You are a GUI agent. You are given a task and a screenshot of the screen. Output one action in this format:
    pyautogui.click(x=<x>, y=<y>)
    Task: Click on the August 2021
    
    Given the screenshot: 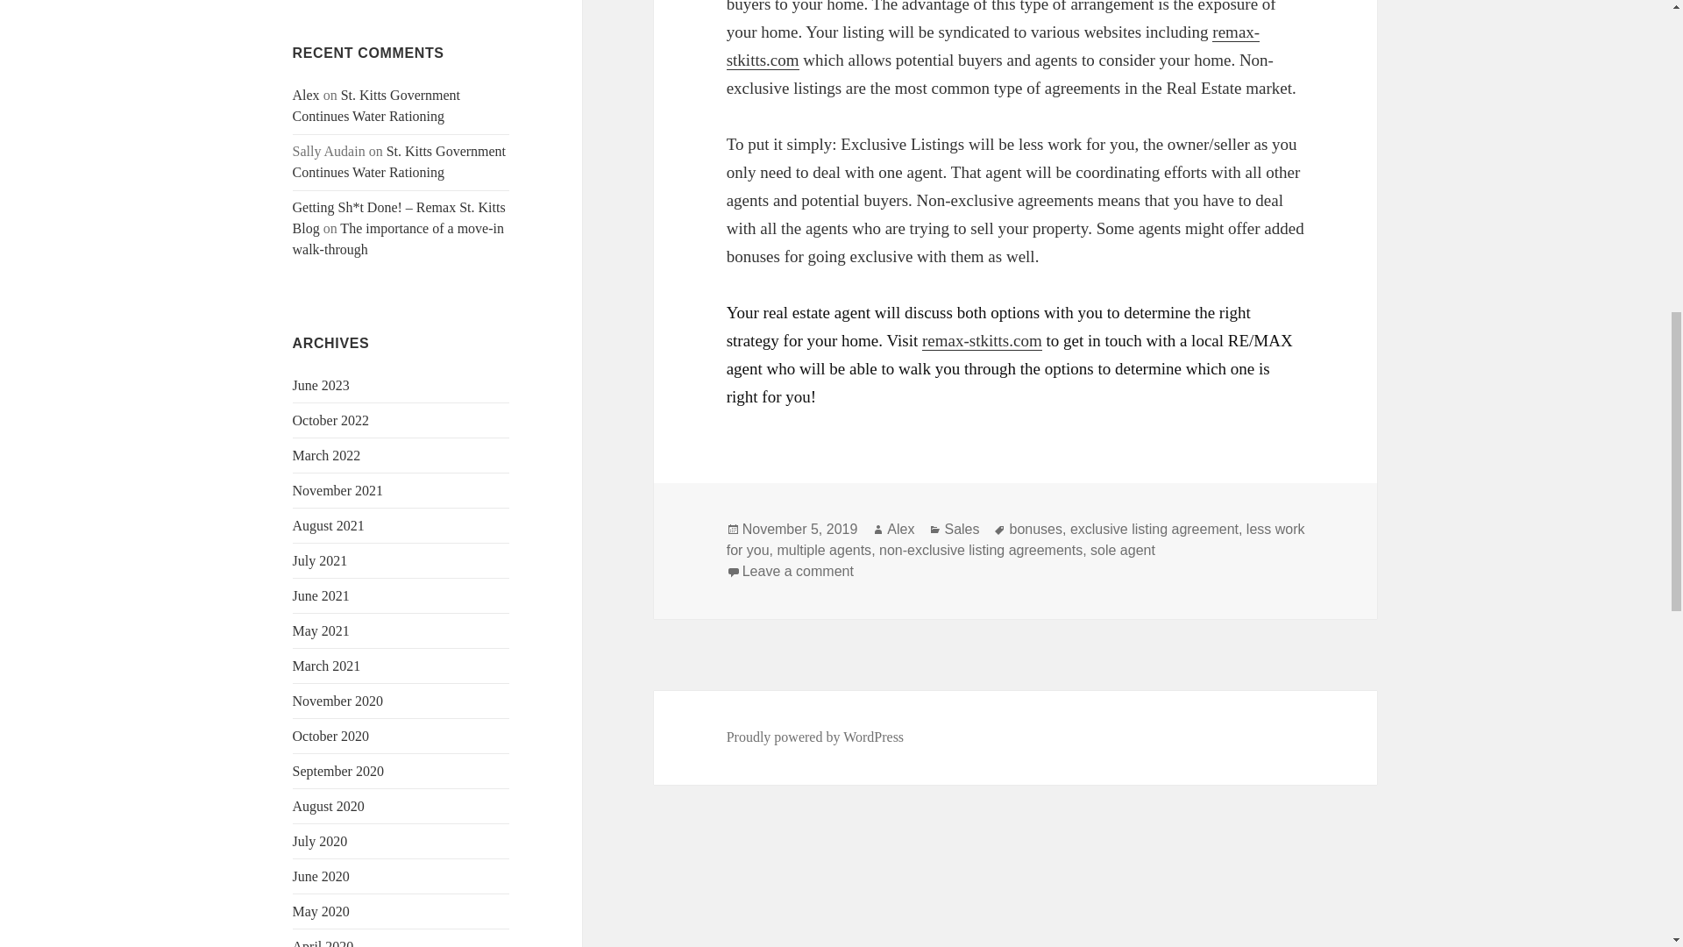 What is the action you would take?
    pyautogui.click(x=329, y=525)
    